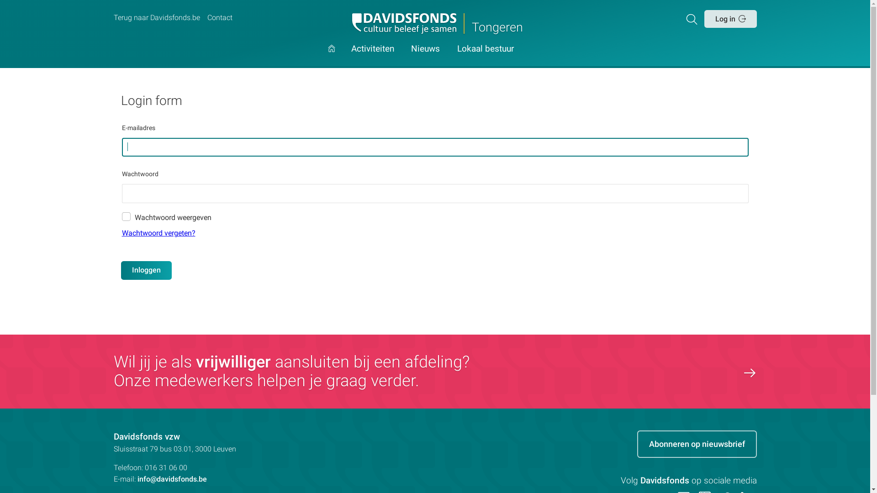  Describe the element at coordinates (697, 444) in the screenshot. I see `Abonneren op nieuwsbrief` at that location.